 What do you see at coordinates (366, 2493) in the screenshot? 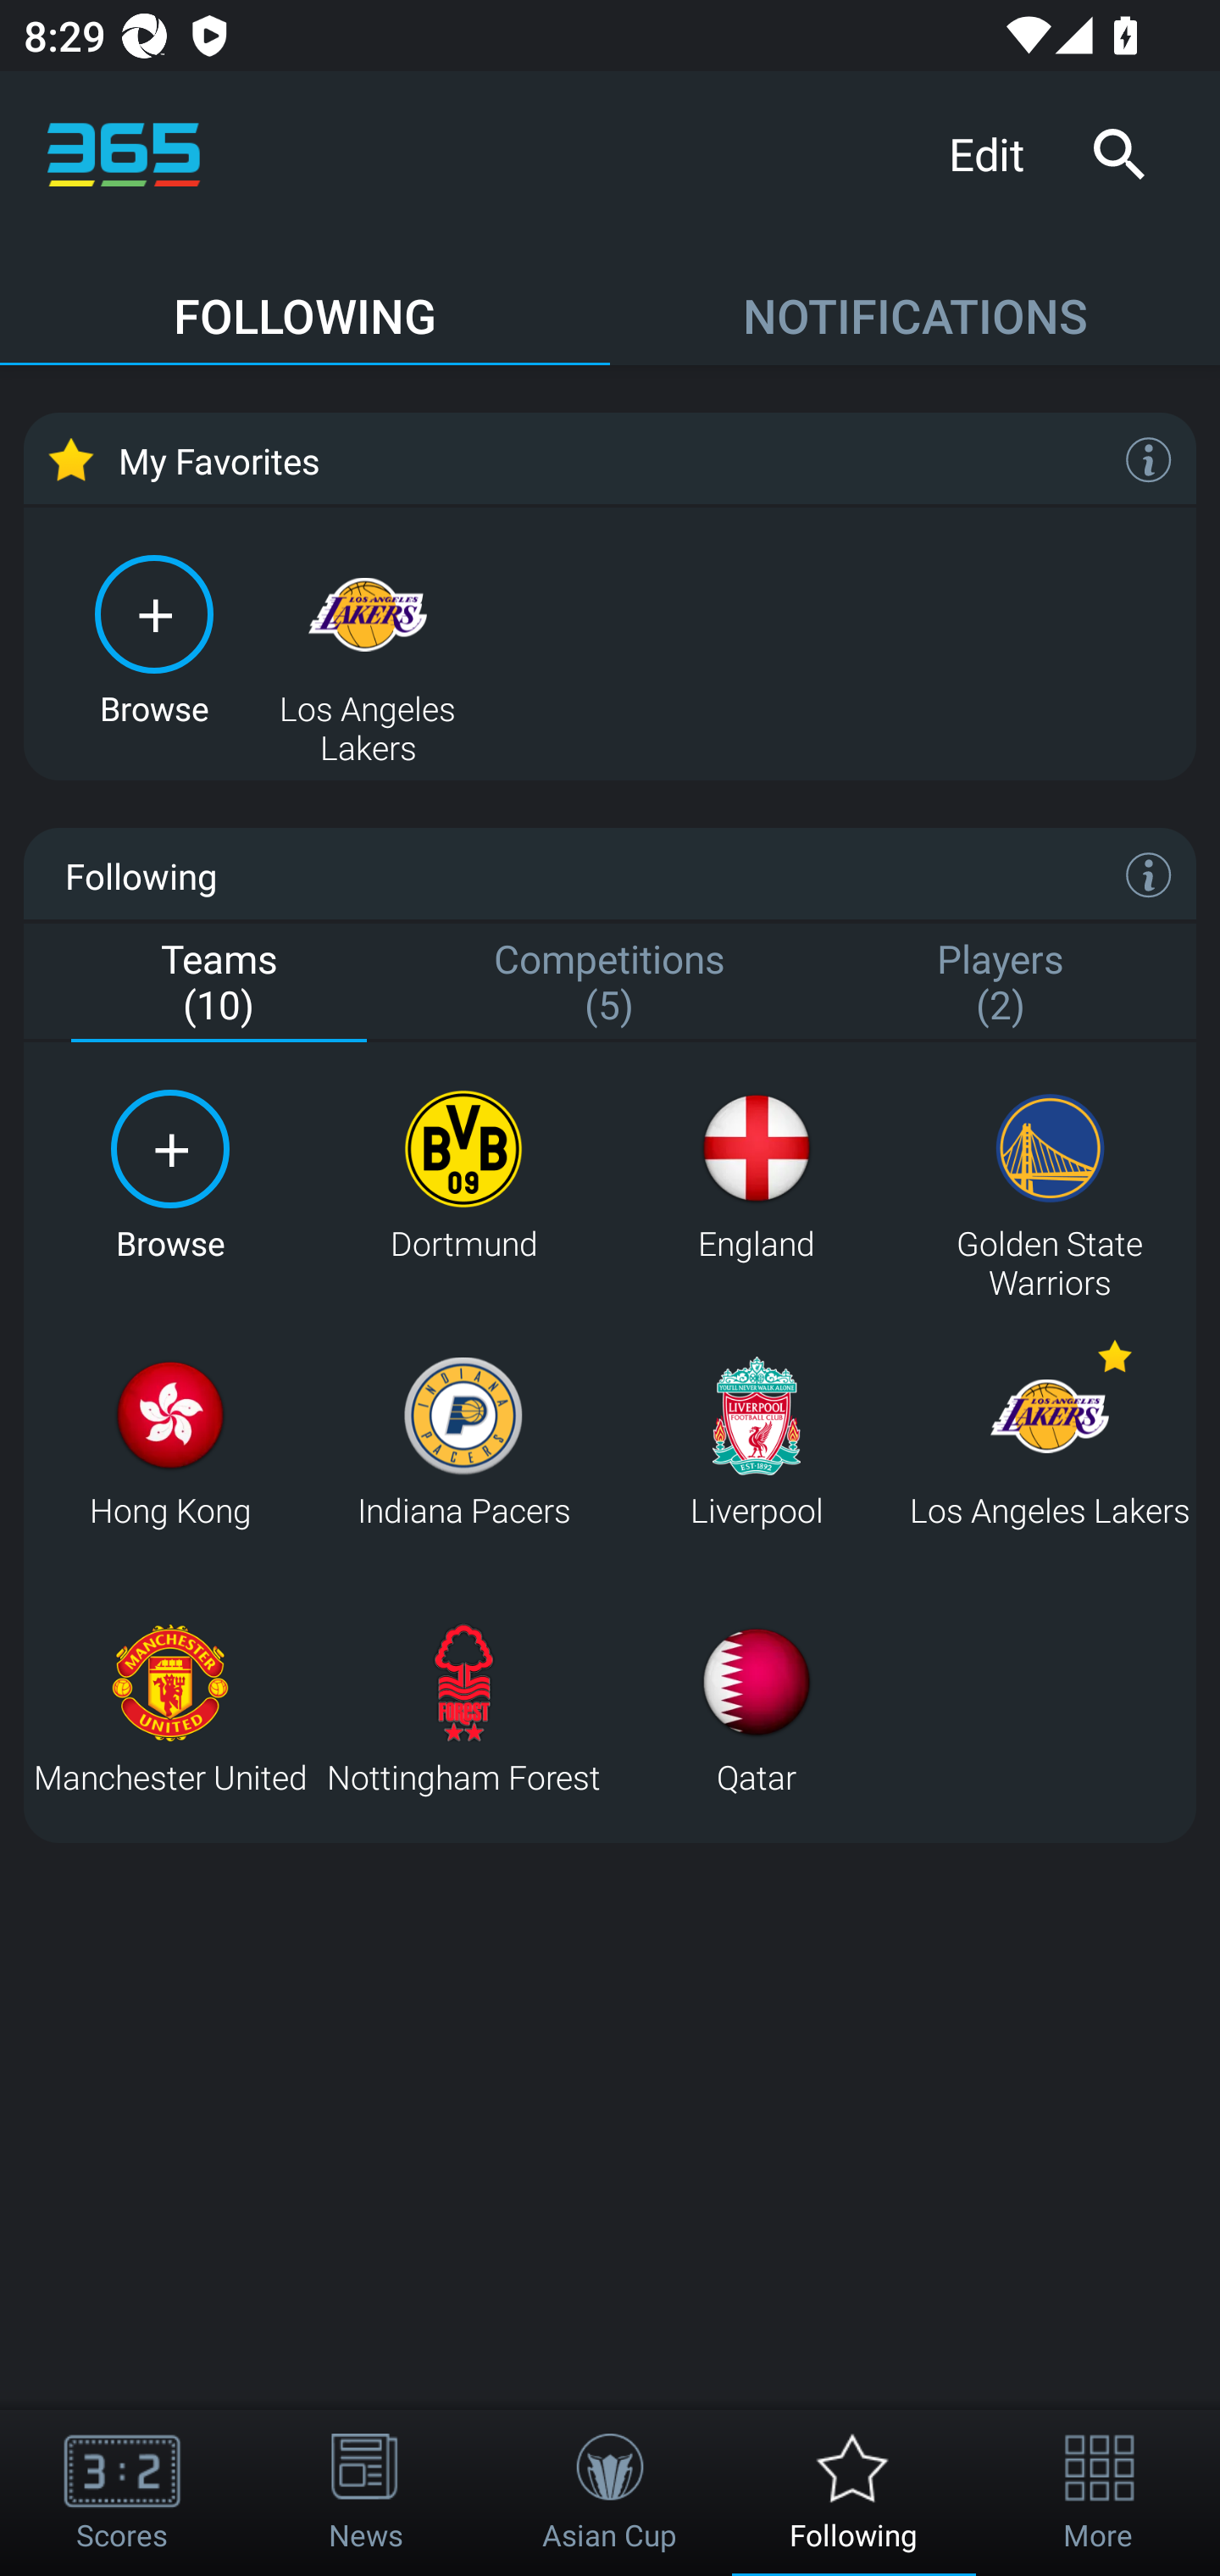
I see `News` at bounding box center [366, 2493].